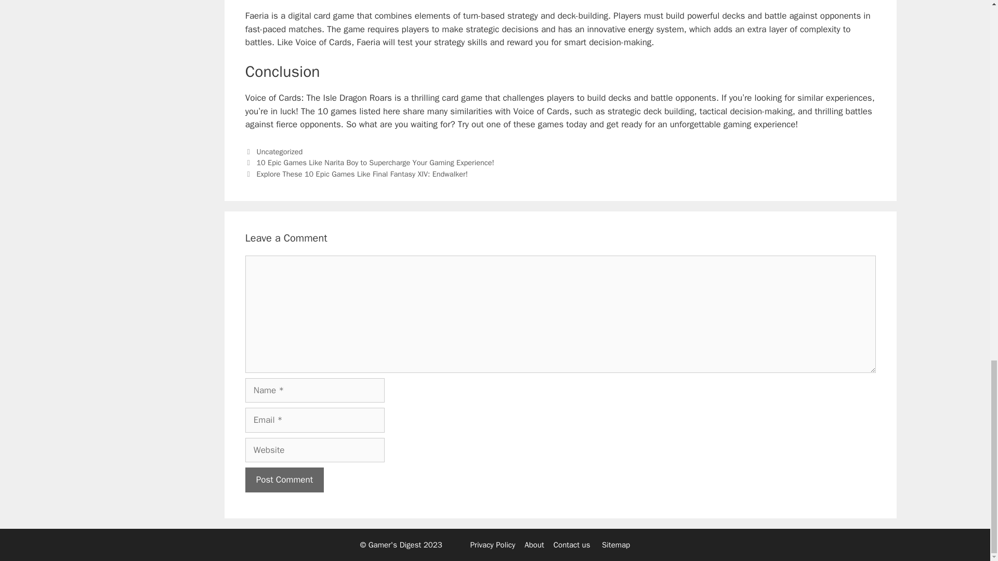 The height and width of the screenshot is (561, 998). I want to click on Sitemap, so click(615, 545).